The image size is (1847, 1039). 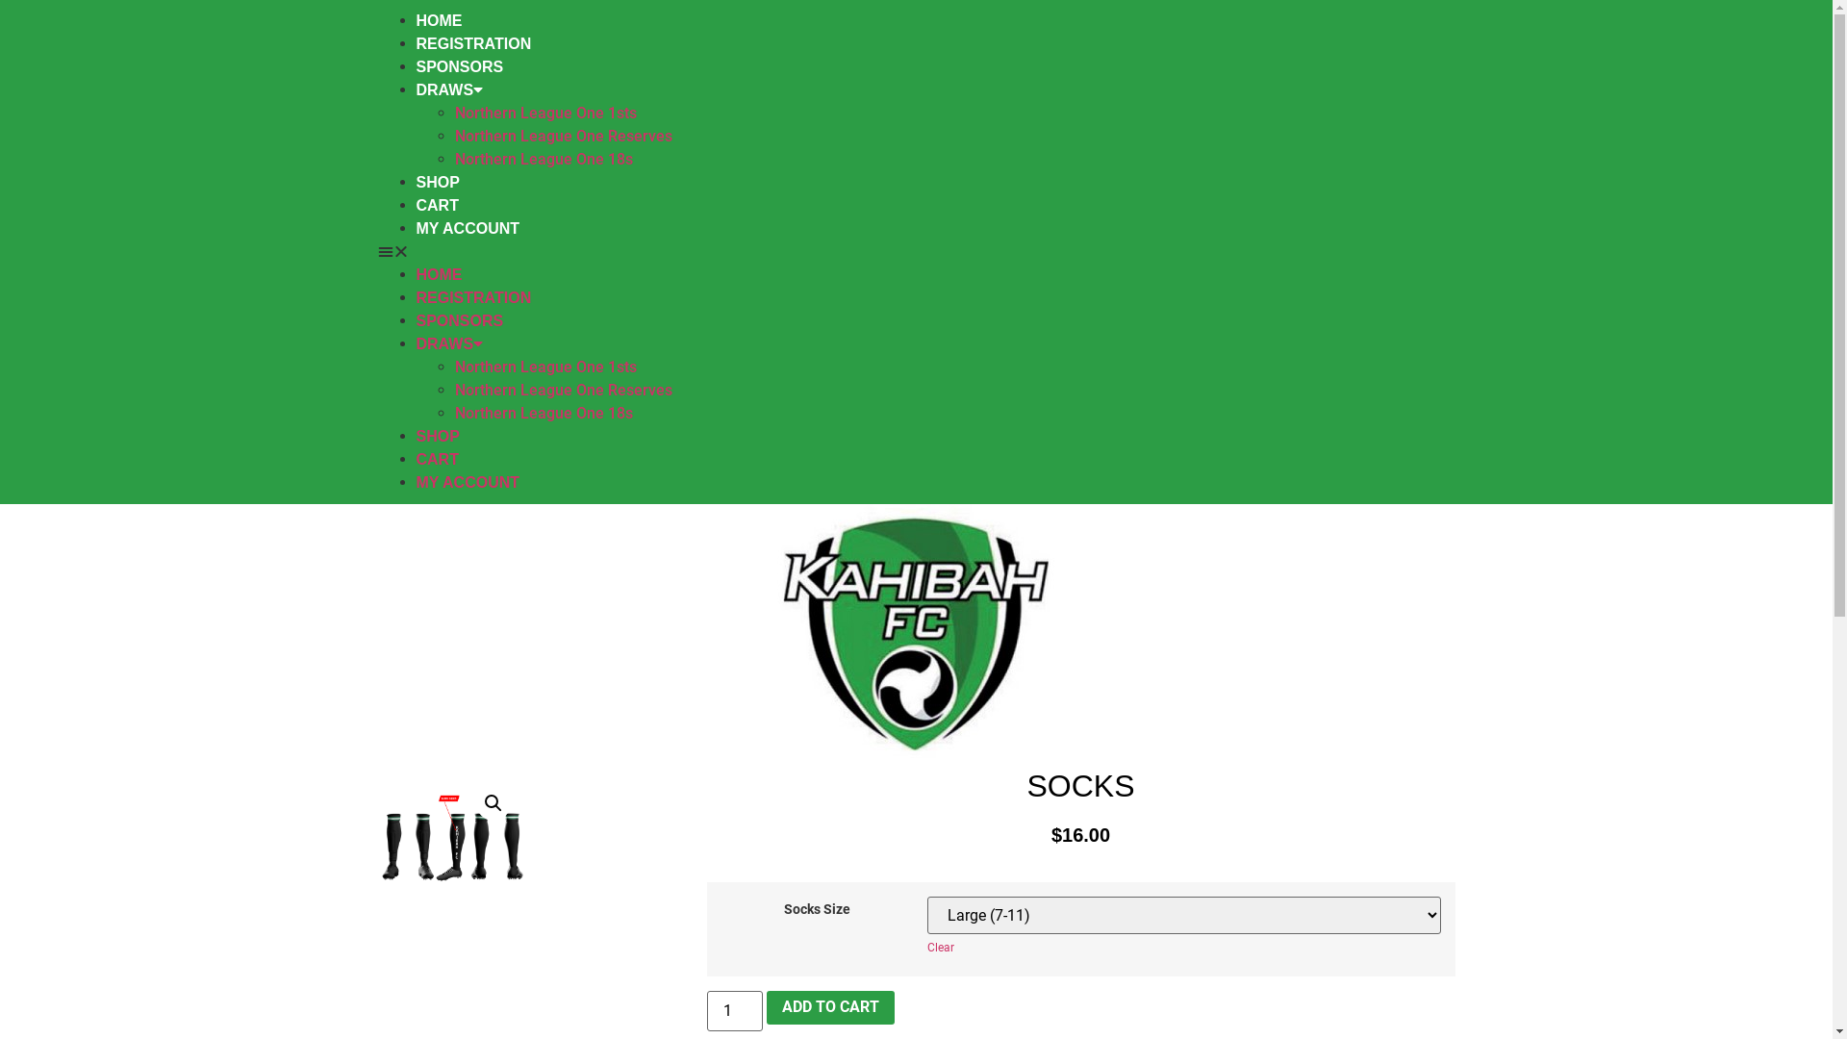 What do you see at coordinates (544, 367) in the screenshot?
I see `Northern League One 1sts` at bounding box center [544, 367].